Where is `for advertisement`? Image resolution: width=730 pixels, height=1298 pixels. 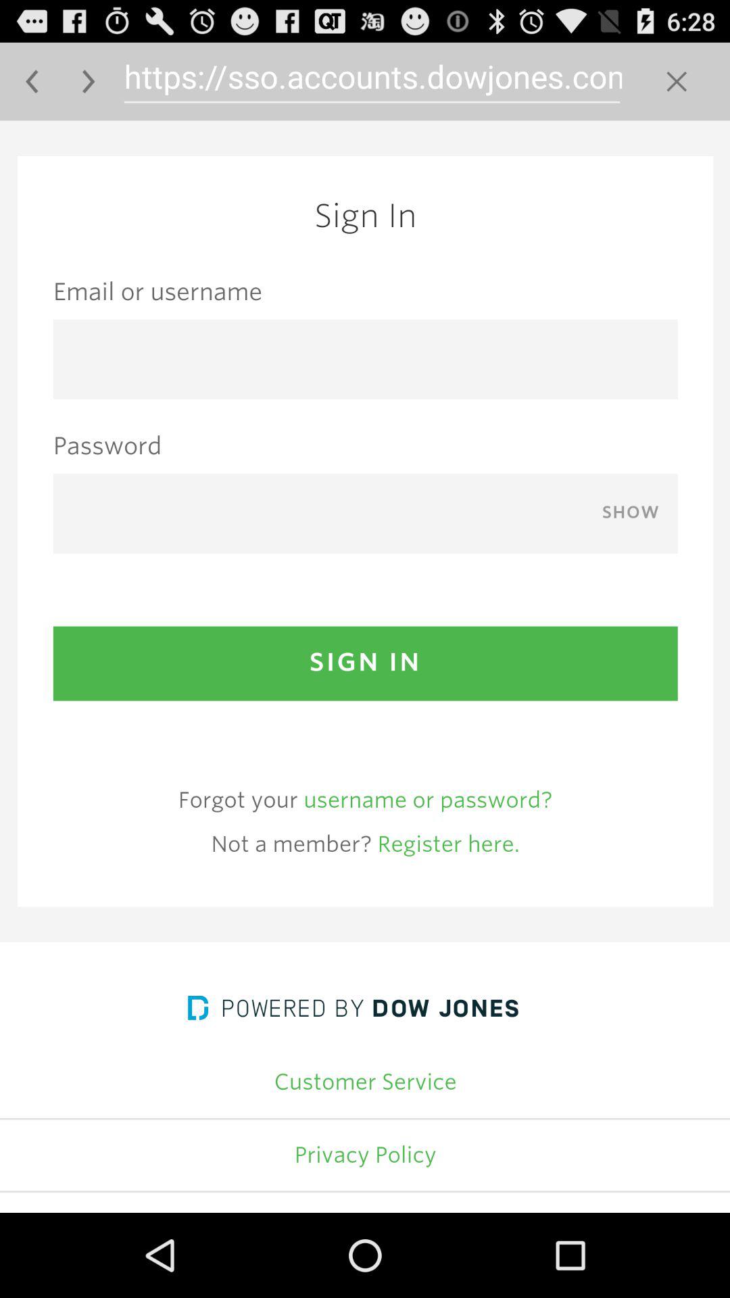 for advertisement is located at coordinates (365, 667).